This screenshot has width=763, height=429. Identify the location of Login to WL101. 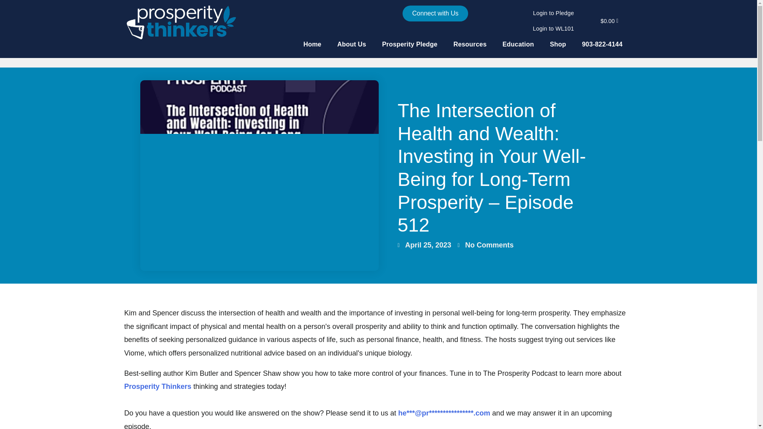
(553, 29).